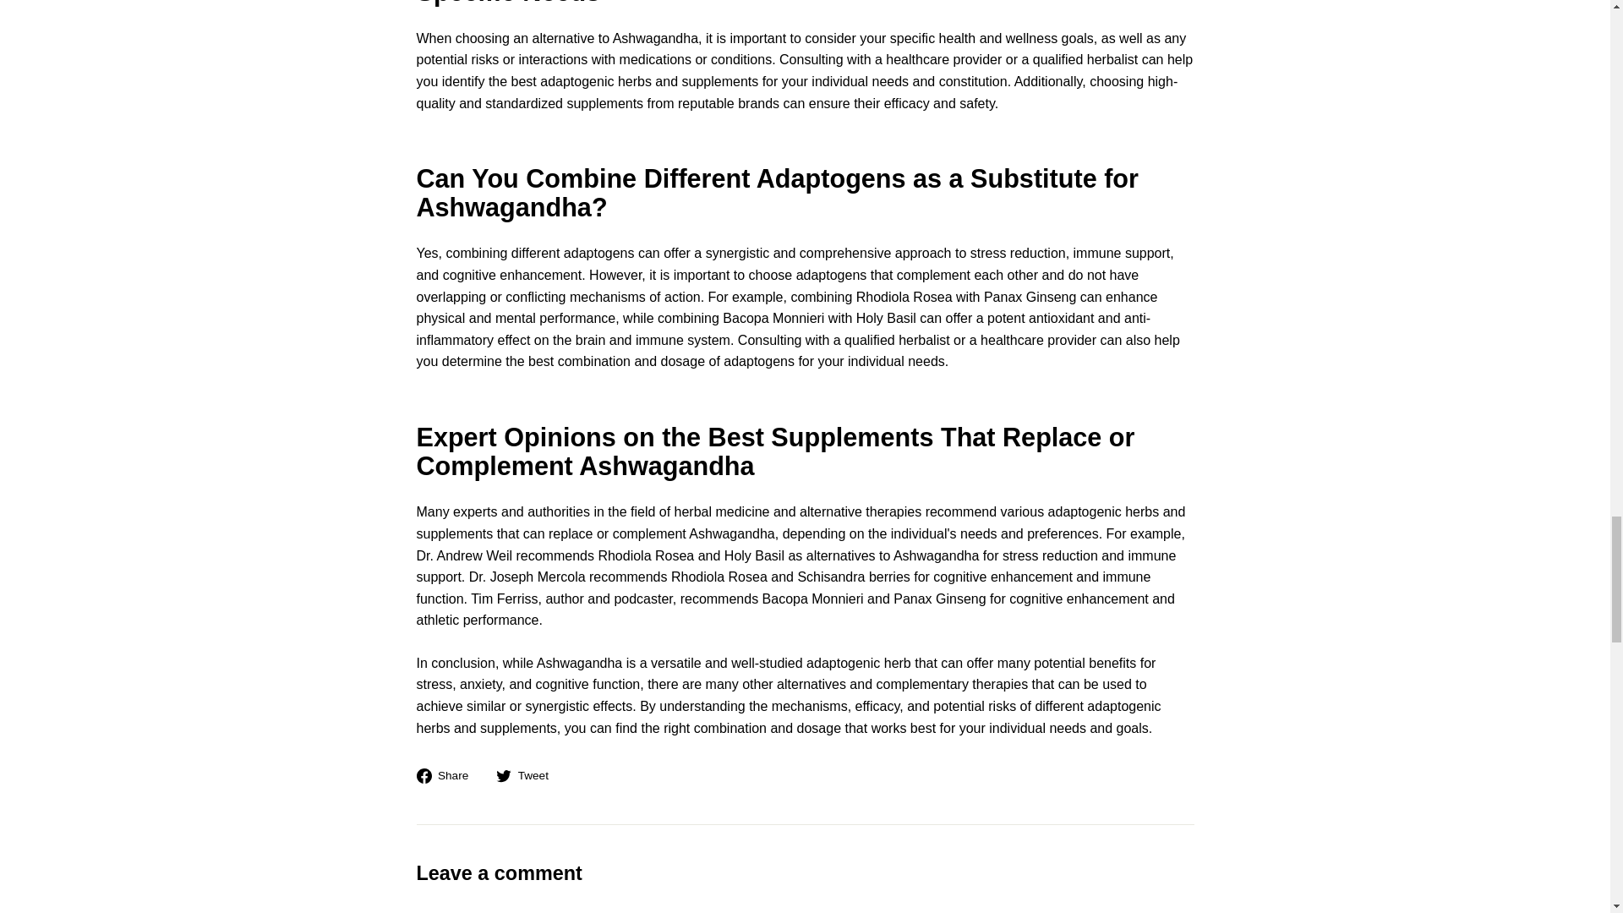 Image resolution: width=1623 pixels, height=913 pixels. I want to click on Tweet on Twitter, so click(529, 774).